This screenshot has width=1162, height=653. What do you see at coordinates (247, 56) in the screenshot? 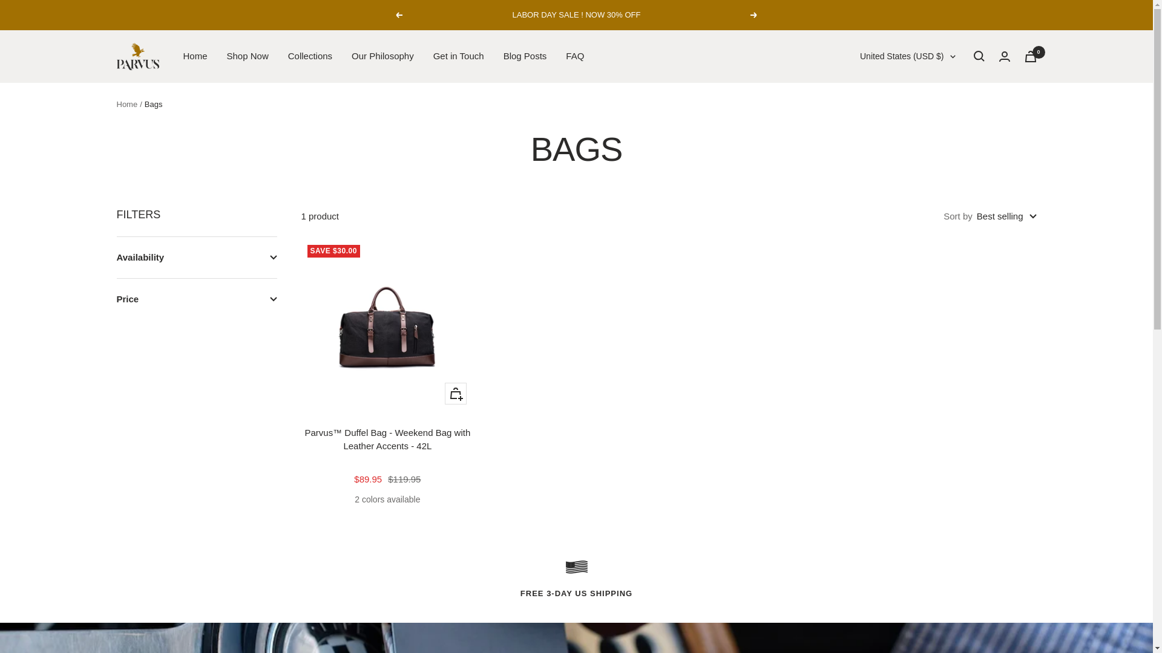
I see `Shop Now` at bounding box center [247, 56].